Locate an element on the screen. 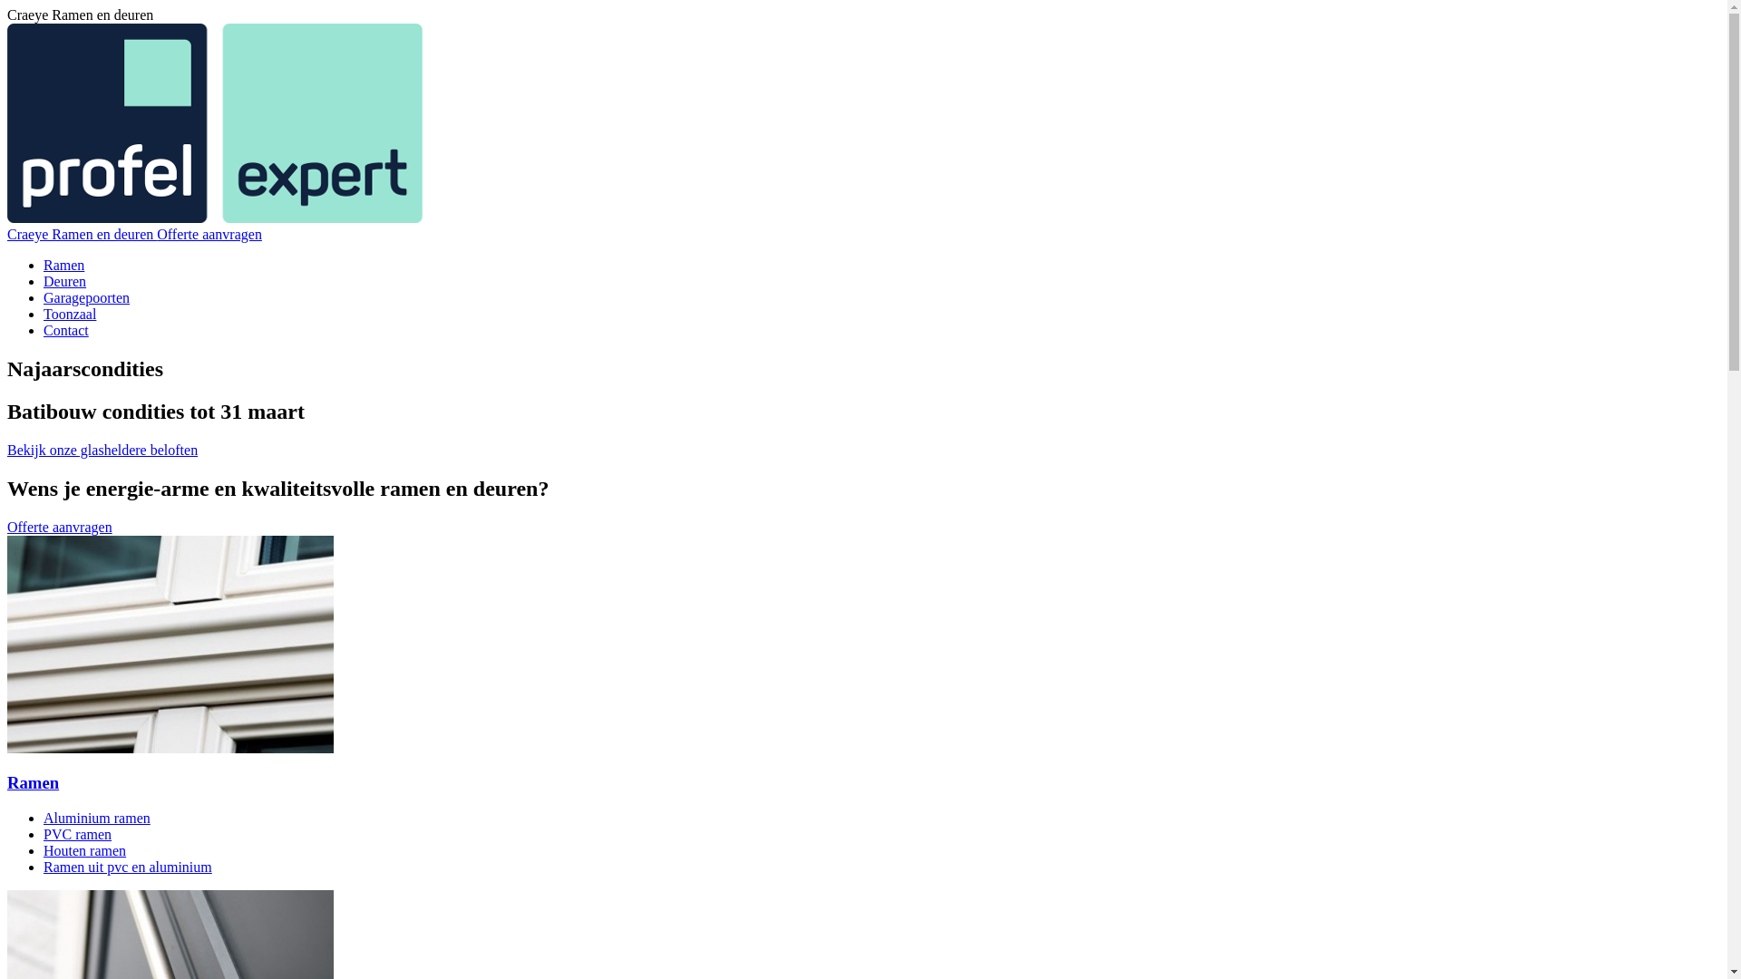 The height and width of the screenshot is (979, 1741). Offerte aanvragen is located at coordinates (209, 234).